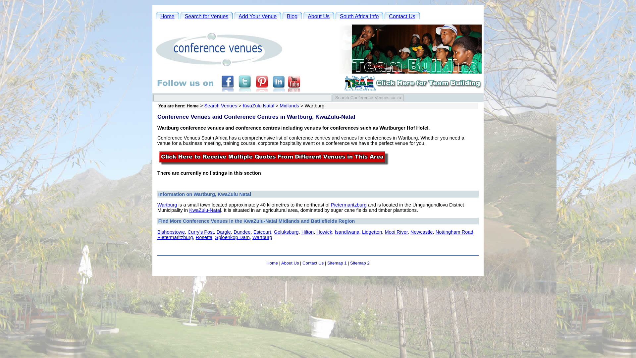  I want to click on Pietermaritzburg, so click(175, 237).